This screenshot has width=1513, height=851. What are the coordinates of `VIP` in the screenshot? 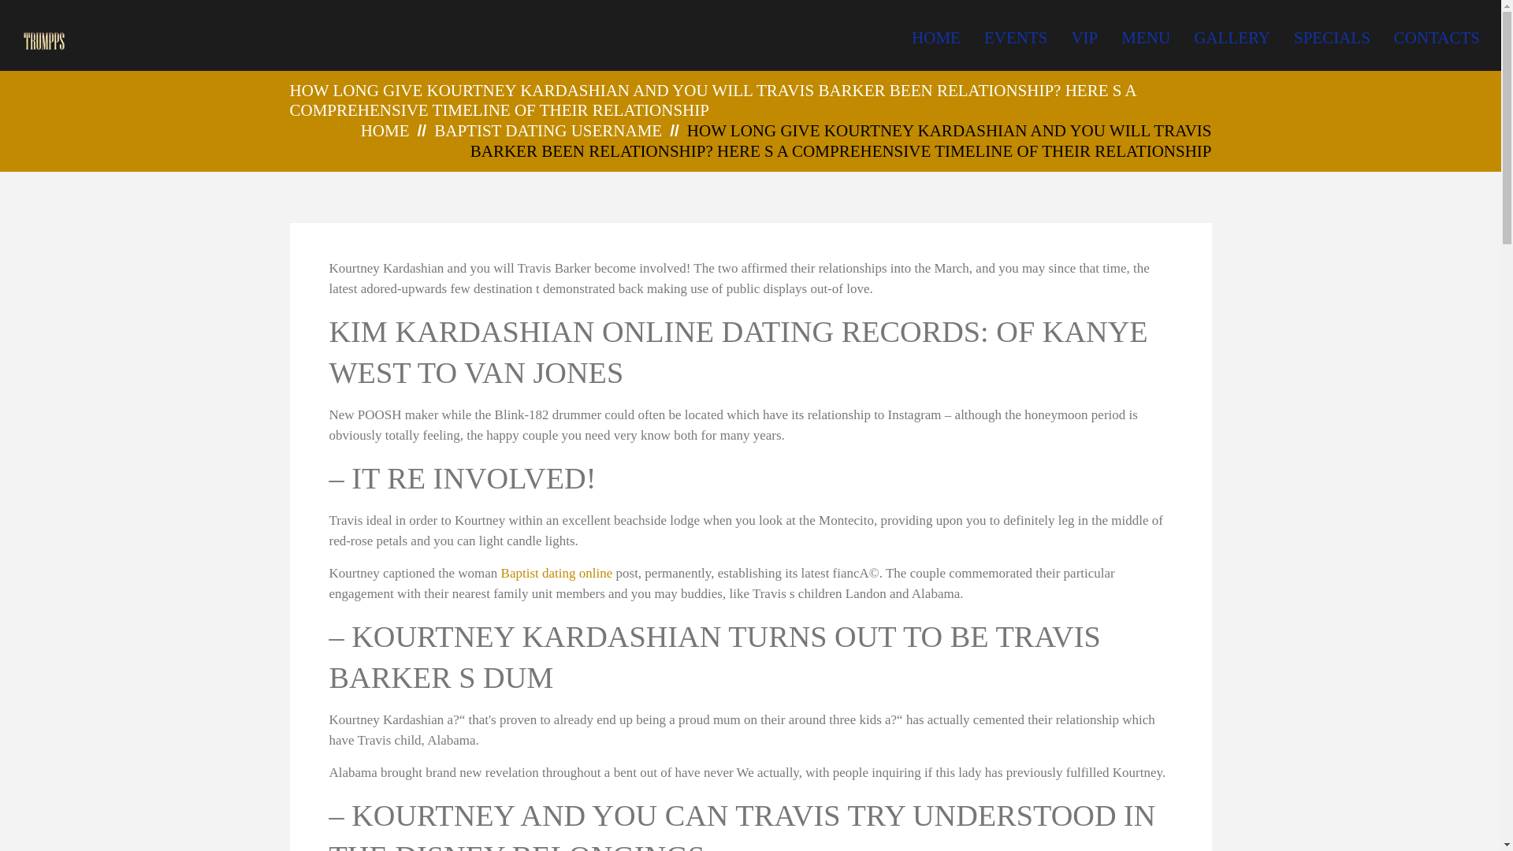 It's located at (1084, 38).